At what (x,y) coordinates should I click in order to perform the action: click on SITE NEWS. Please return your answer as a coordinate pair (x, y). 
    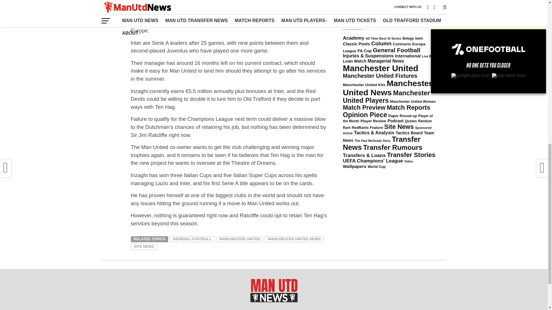
    Looking at the image, I should click on (143, 247).